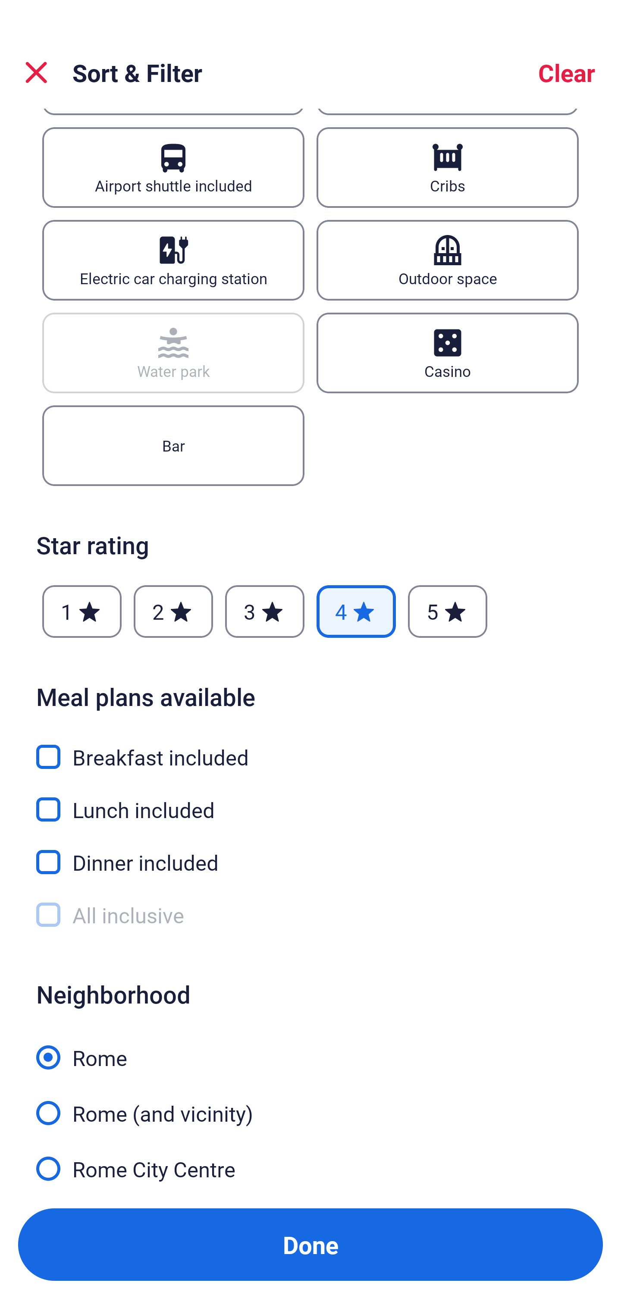 Image resolution: width=621 pixels, height=1311 pixels. I want to click on Casino, so click(448, 353).